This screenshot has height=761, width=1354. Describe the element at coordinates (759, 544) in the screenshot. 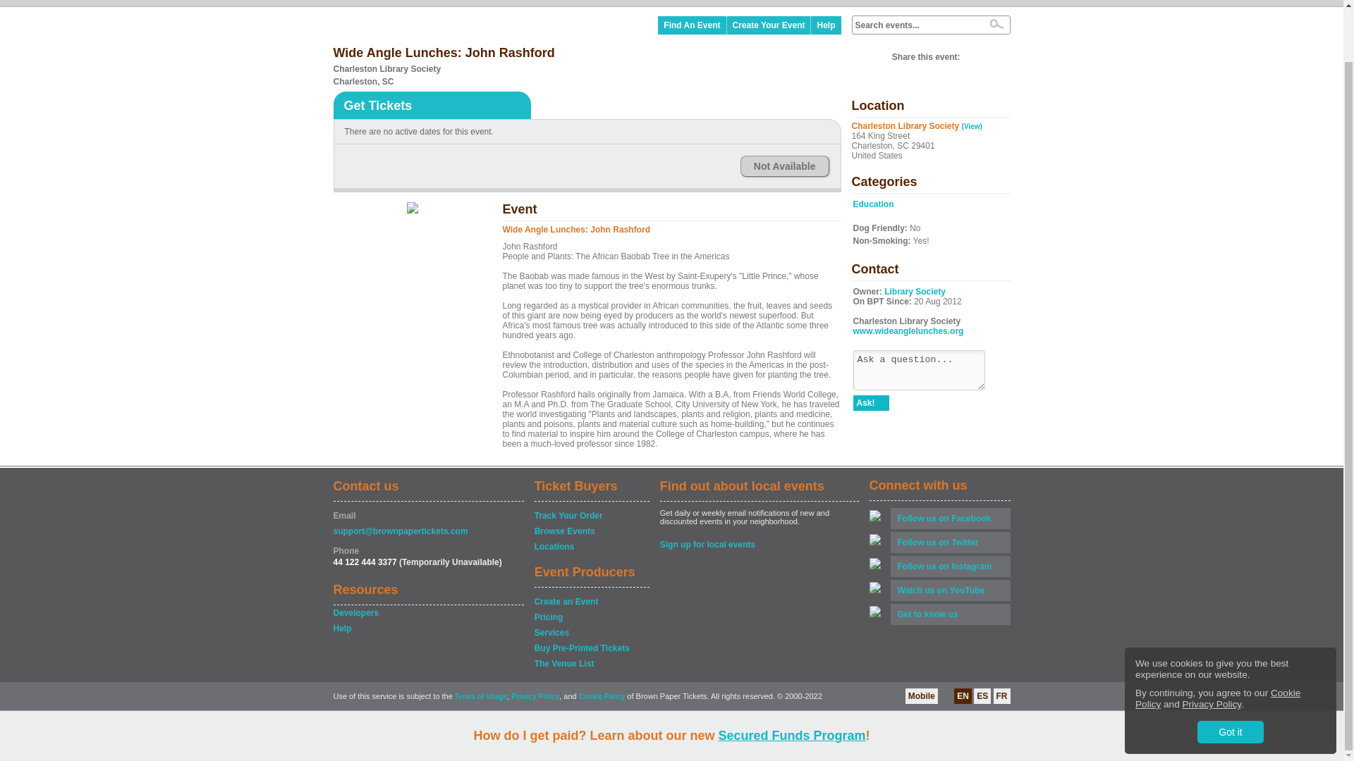

I see `Sign up for local events` at that location.